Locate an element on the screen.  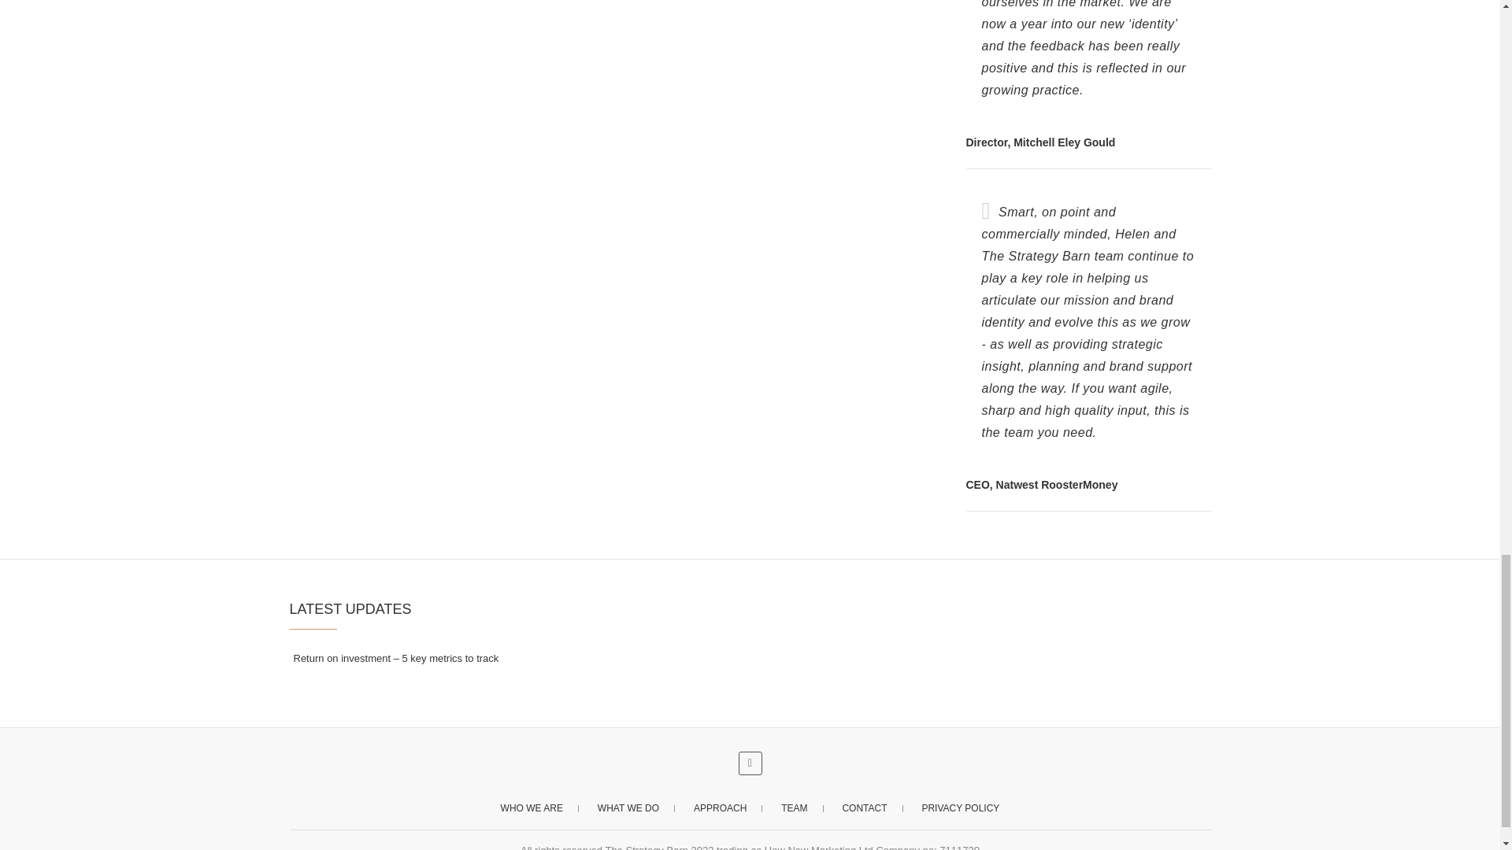
PRIVACY POLICY is located at coordinates (960, 807).